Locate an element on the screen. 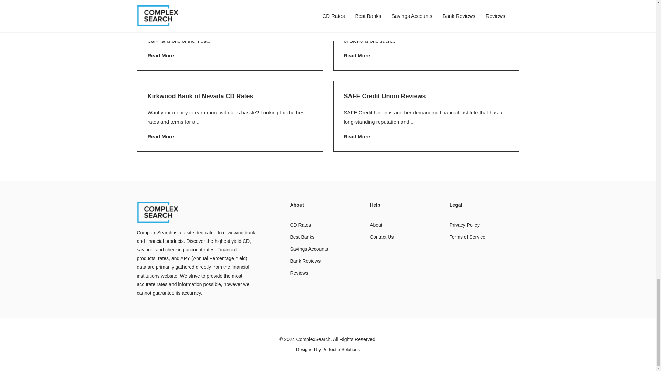  Kirkwood Bank of Nevada CD Rates is located at coordinates (200, 96).